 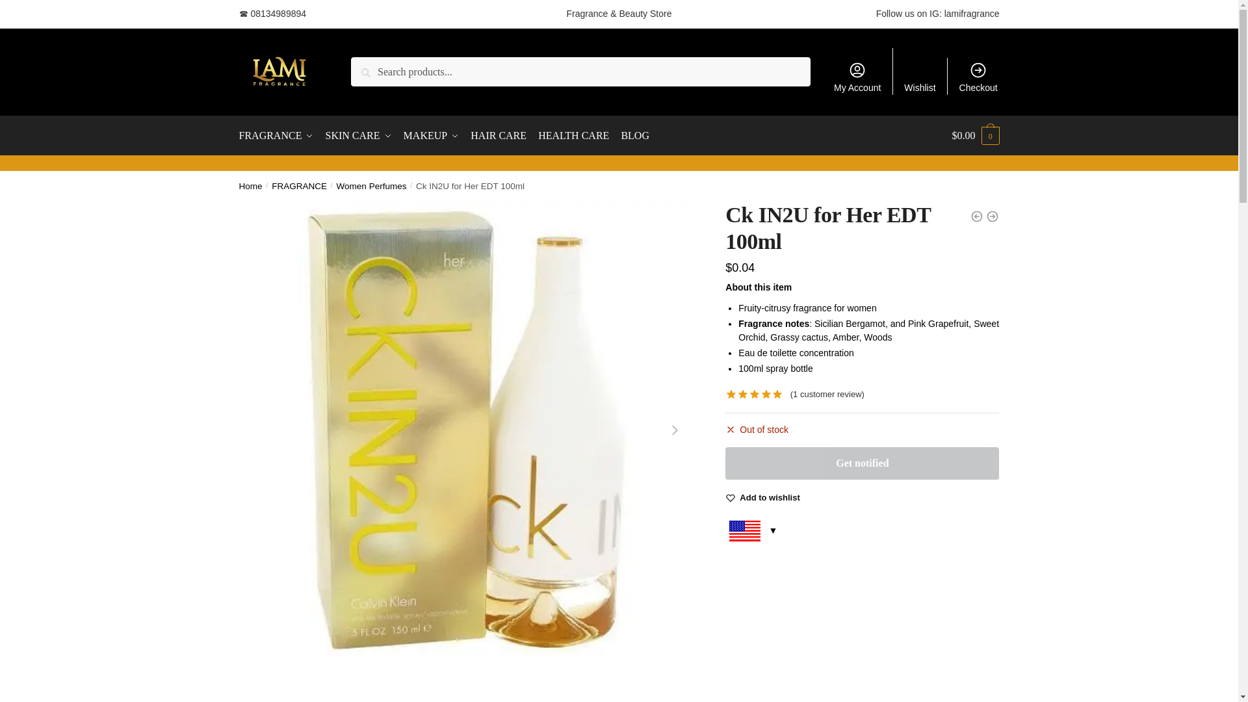 What do you see at coordinates (862, 463) in the screenshot?
I see `Get notified` at bounding box center [862, 463].